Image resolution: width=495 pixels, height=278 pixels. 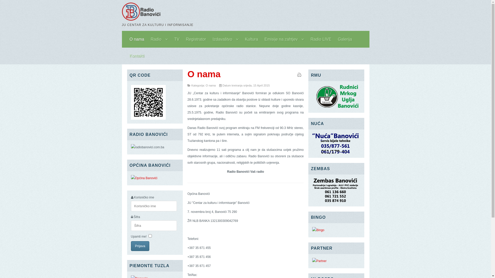 I want to click on TV, so click(x=177, y=39).